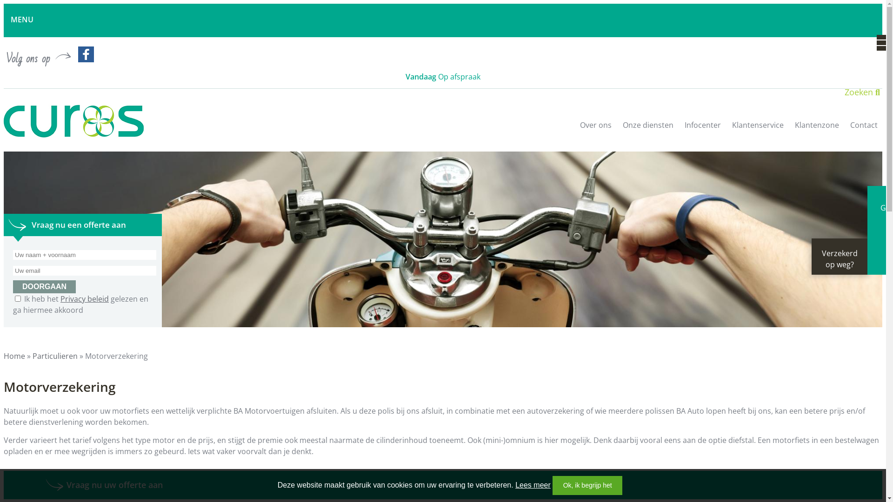 This screenshot has height=502, width=893. What do you see at coordinates (45, 287) in the screenshot?
I see `Doorgaan` at bounding box center [45, 287].